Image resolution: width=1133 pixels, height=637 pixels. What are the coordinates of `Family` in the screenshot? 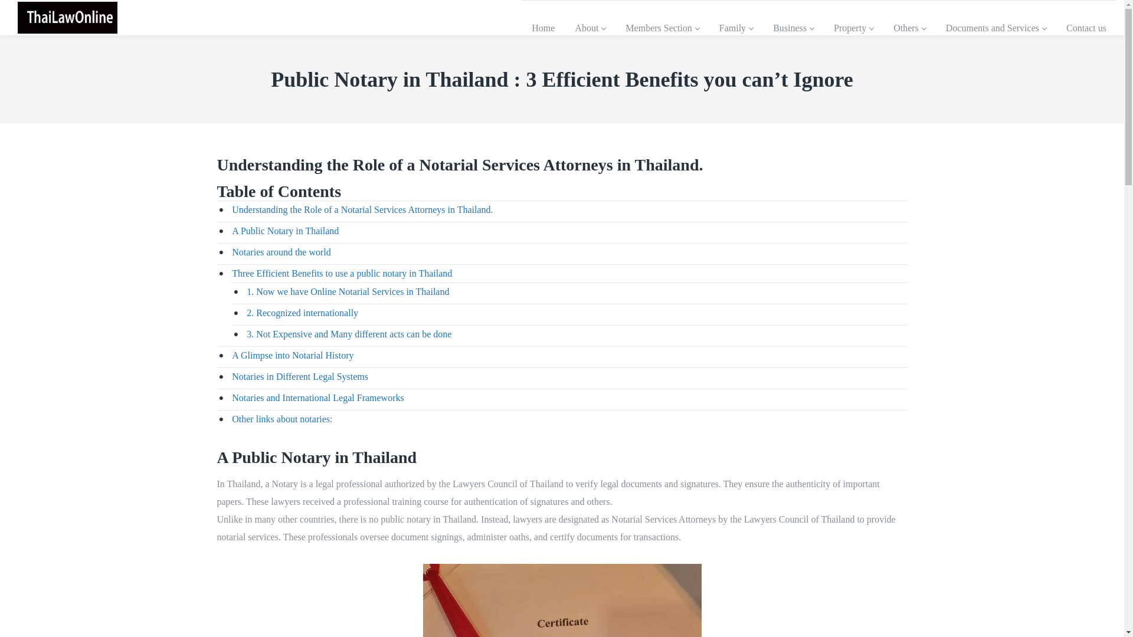 It's located at (736, 28).